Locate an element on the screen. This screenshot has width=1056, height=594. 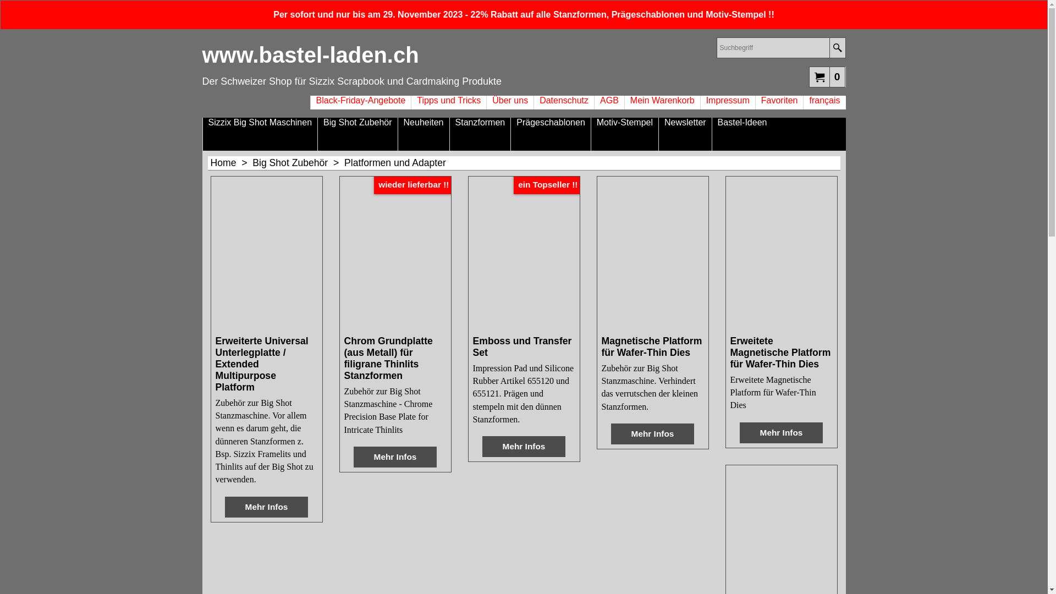
Impressum is located at coordinates (728, 102).